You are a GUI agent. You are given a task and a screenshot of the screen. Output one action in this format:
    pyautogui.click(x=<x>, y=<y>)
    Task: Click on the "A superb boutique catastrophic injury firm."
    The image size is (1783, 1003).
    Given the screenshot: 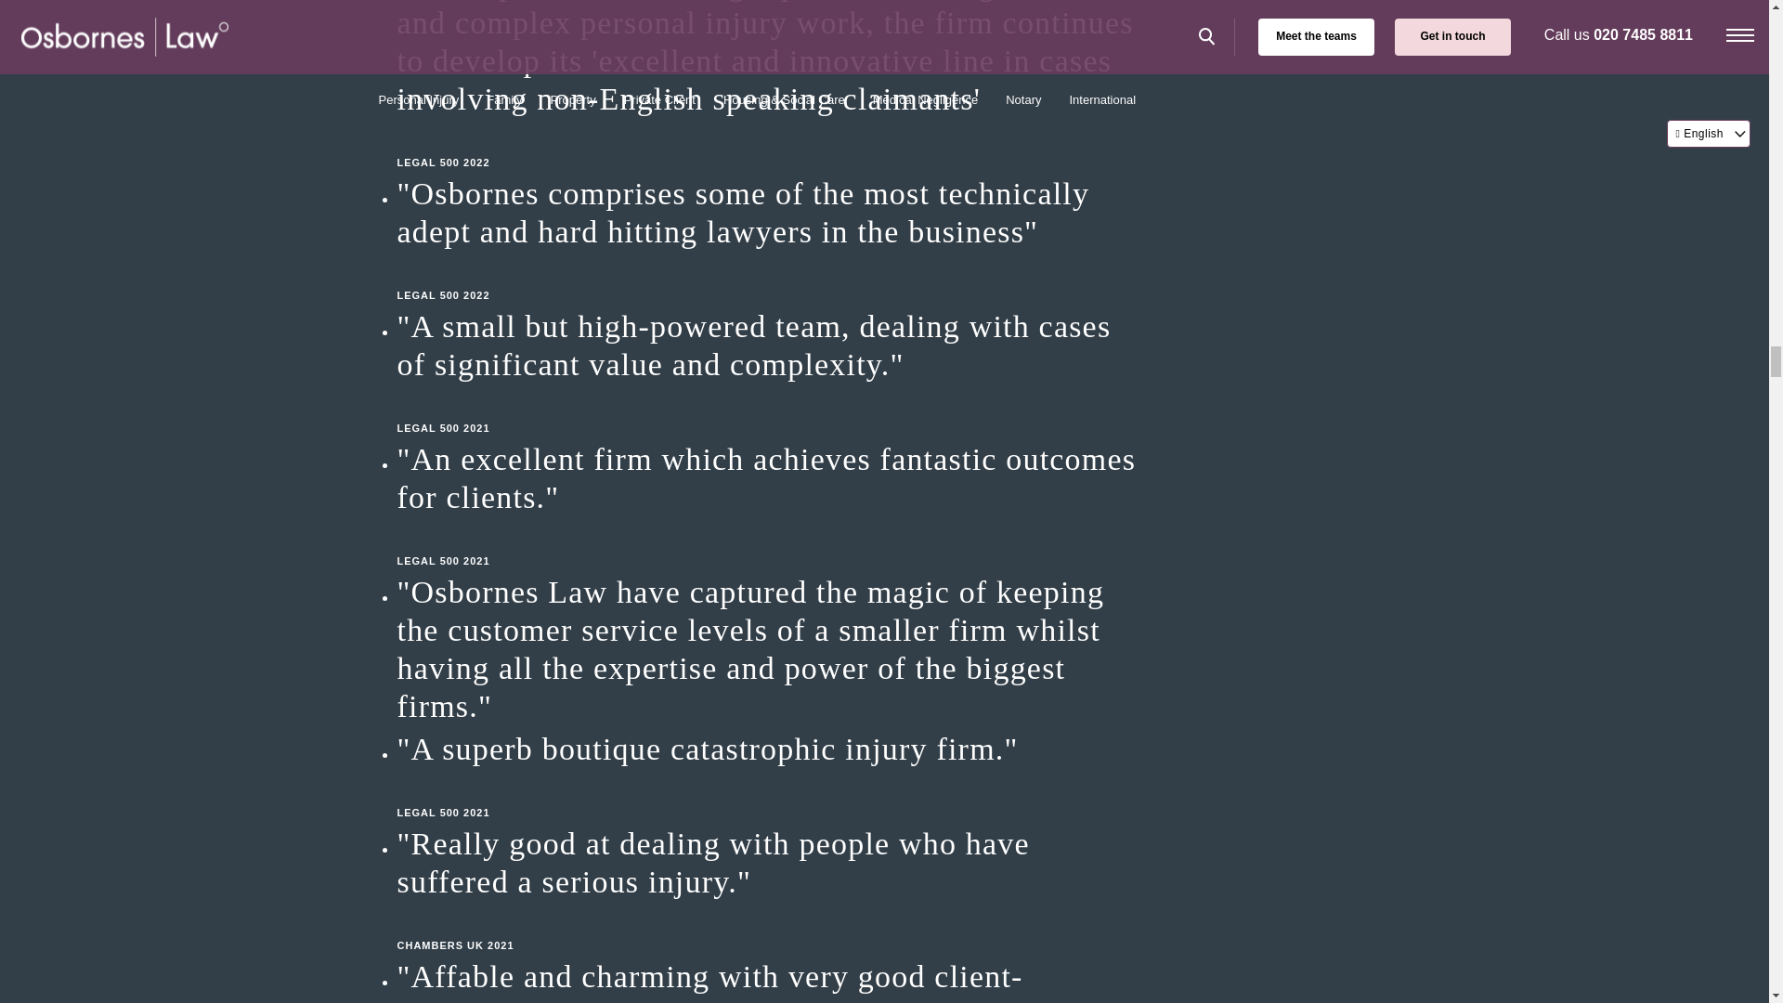 What is the action you would take?
    pyautogui.click(x=769, y=749)
    